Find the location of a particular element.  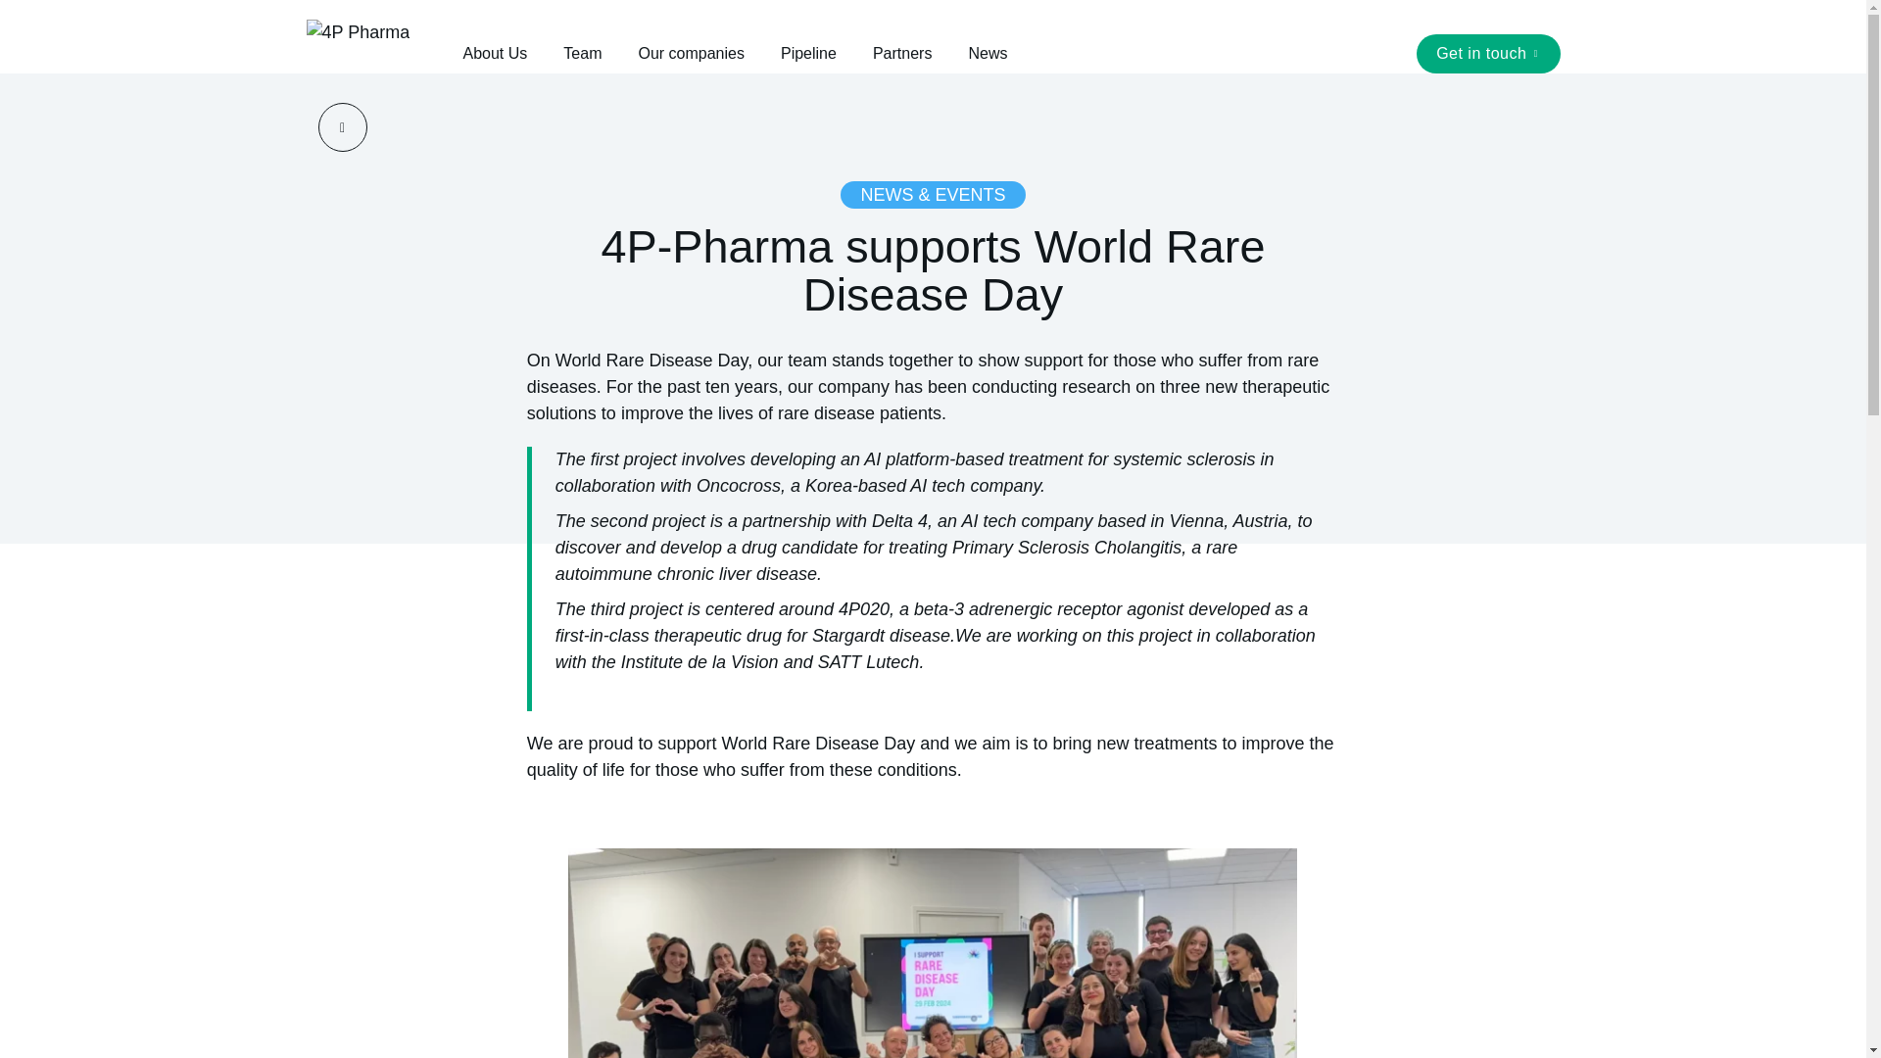

Partners is located at coordinates (901, 53).